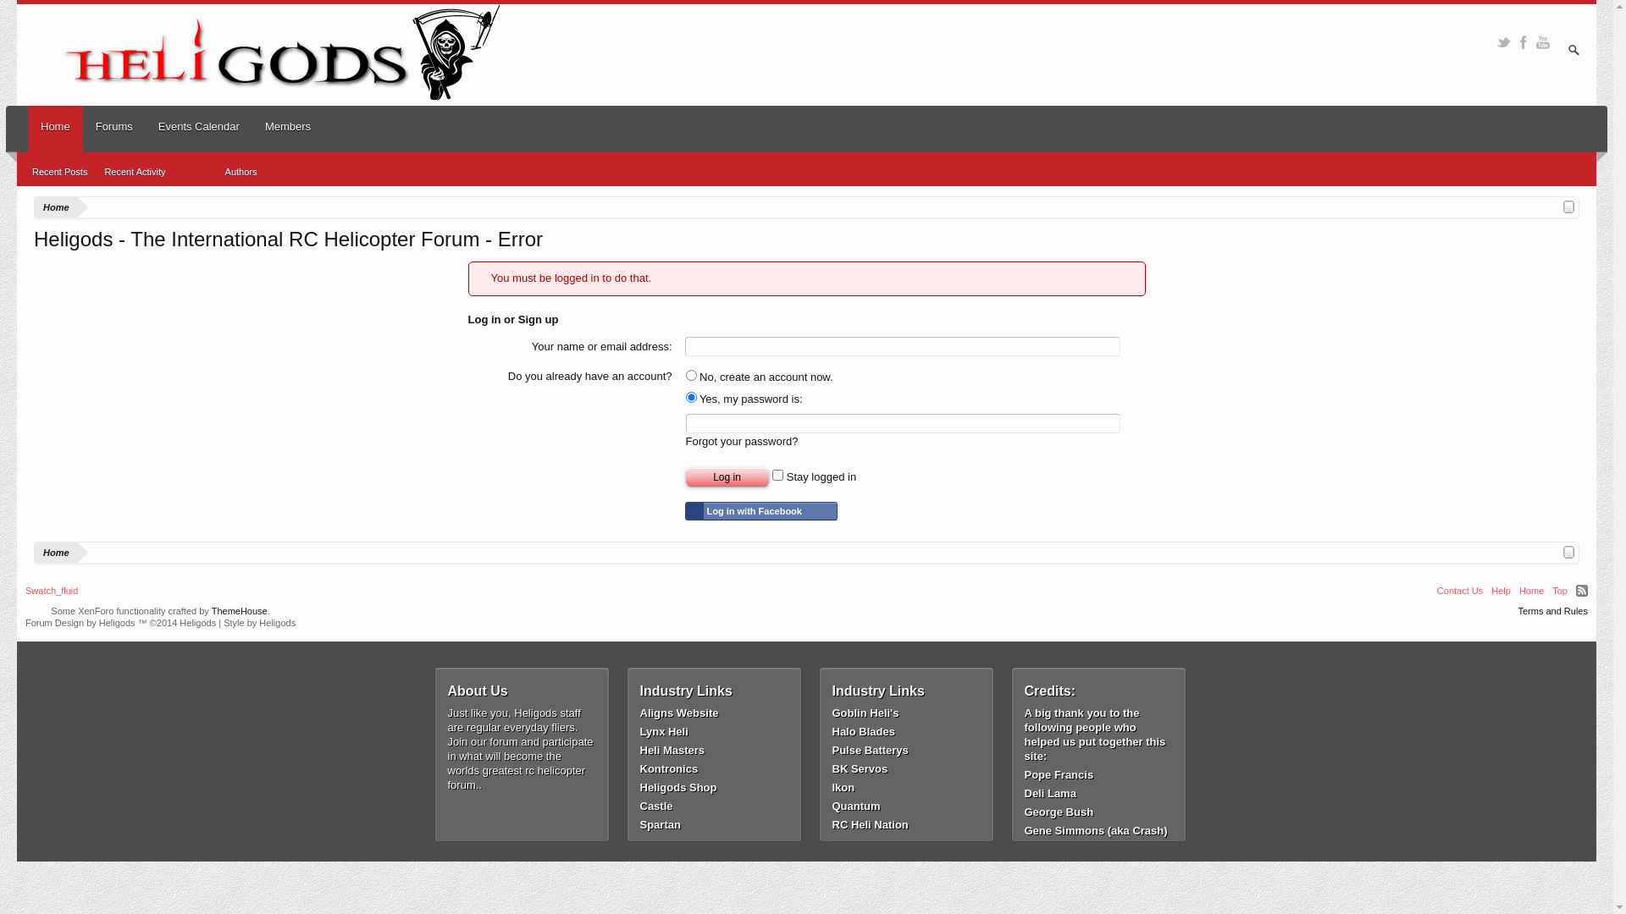 The height and width of the screenshot is (914, 1626). What do you see at coordinates (1501, 591) in the screenshot?
I see `Help` at bounding box center [1501, 591].